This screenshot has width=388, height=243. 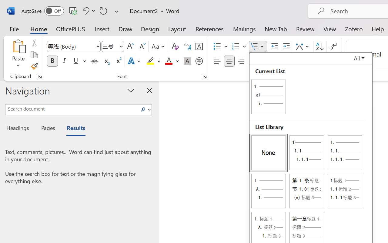 I want to click on File, so click(x=16, y=5).